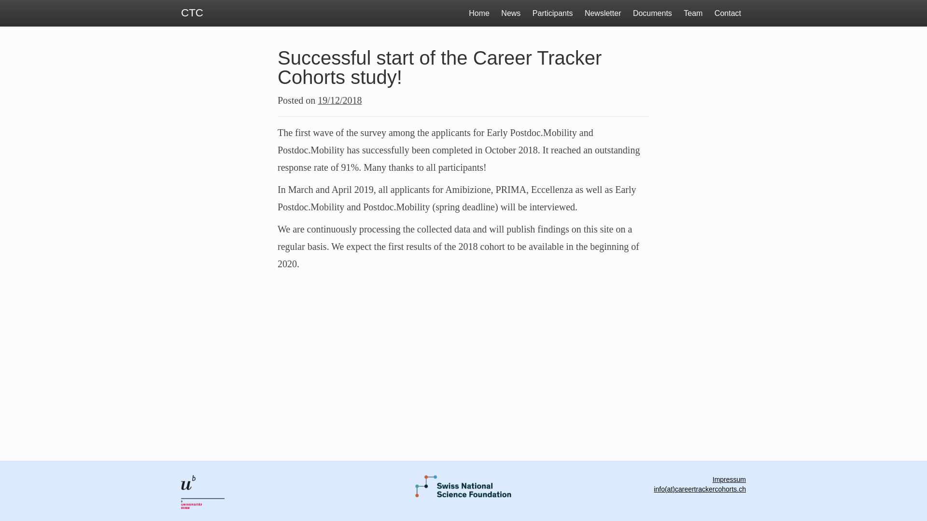  What do you see at coordinates (192, 14) in the screenshot?
I see `CTC` at bounding box center [192, 14].